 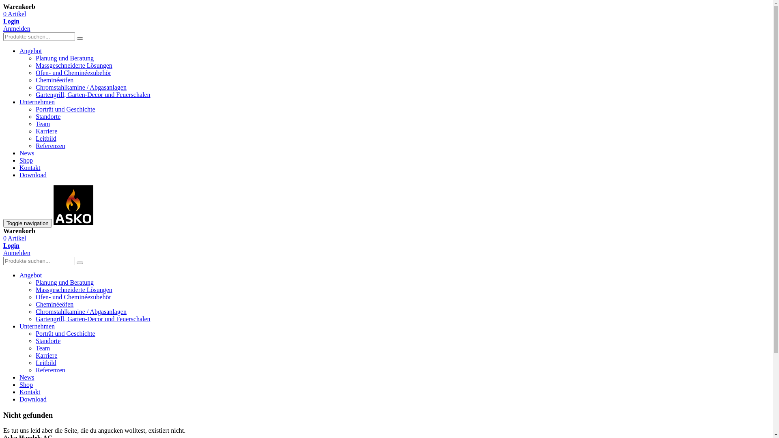 I want to click on Chromstahlkamine / Abgasanlagen, so click(x=81, y=88).